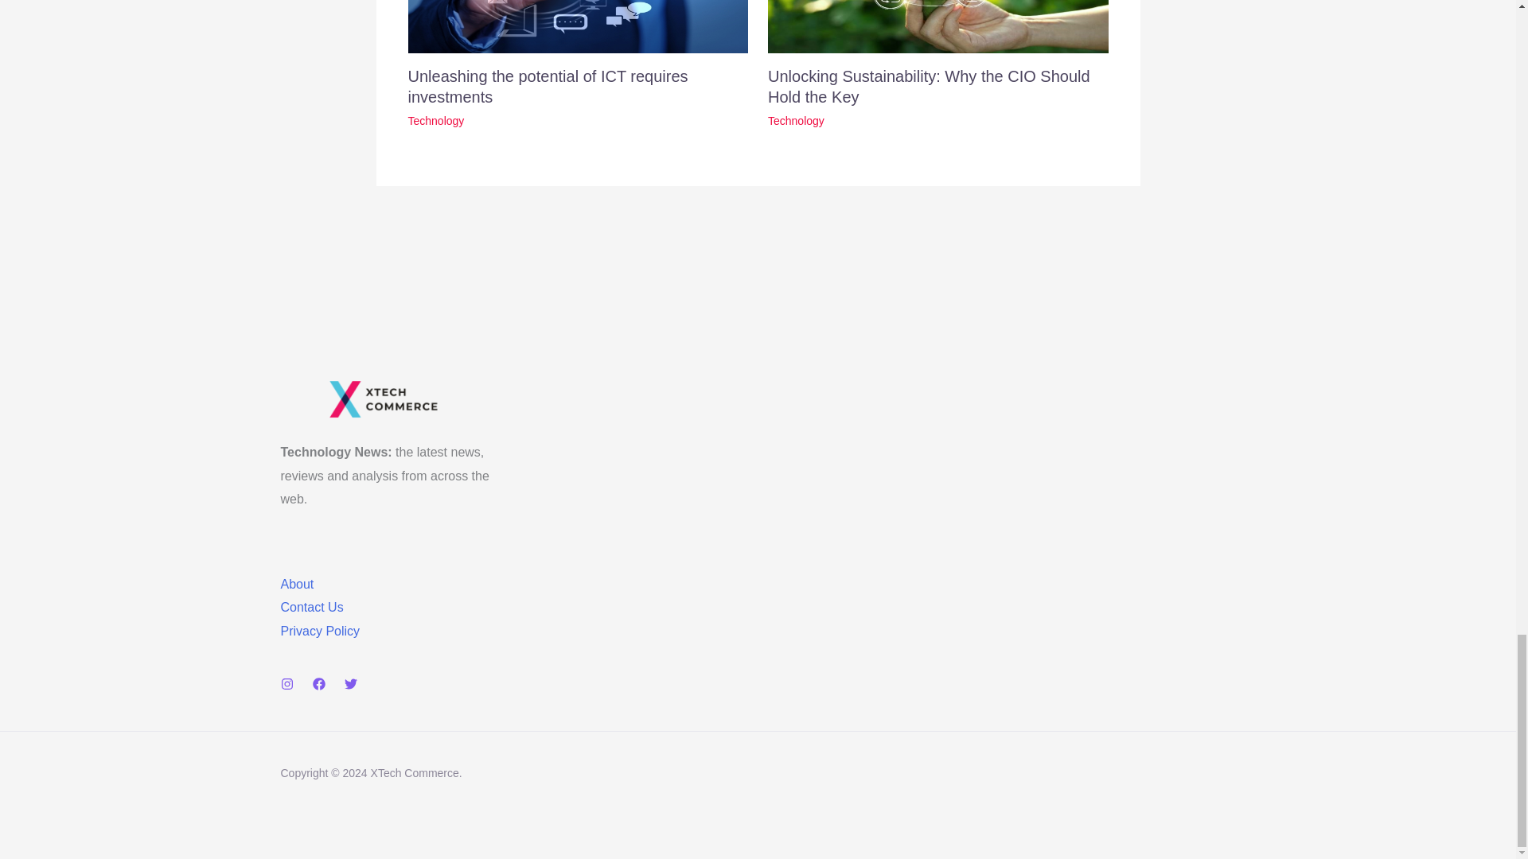 Image resolution: width=1528 pixels, height=859 pixels. What do you see at coordinates (796, 120) in the screenshot?
I see `Technology` at bounding box center [796, 120].